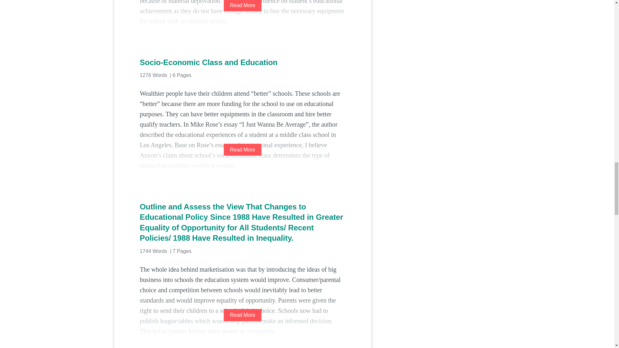  What do you see at coordinates (242, 150) in the screenshot?
I see `Read More` at bounding box center [242, 150].